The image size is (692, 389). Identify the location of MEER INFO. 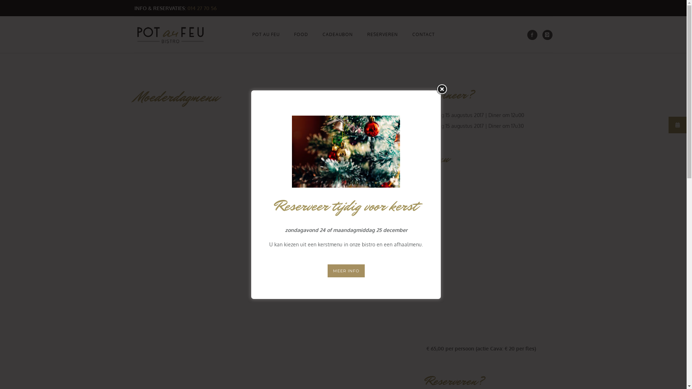
(346, 271).